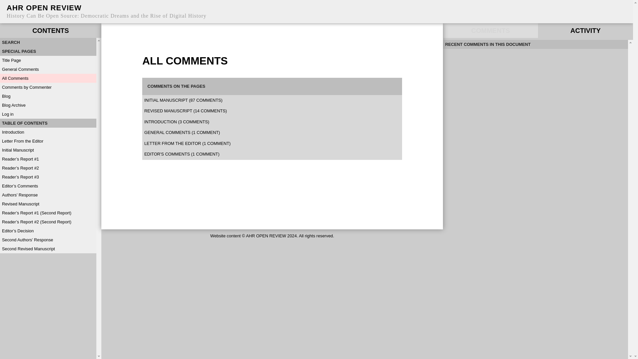 Image resolution: width=638 pixels, height=359 pixels. I want to click on General Comments, so click(48, 69).